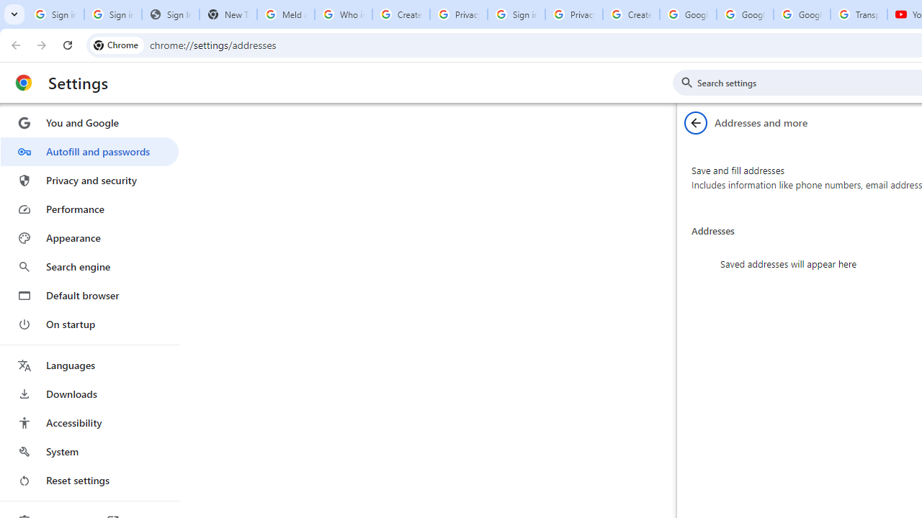 Image resolution: width=922 pixels, height=518 pixels. What do you see at coordinates (89, 324) in the screenshot?
I see `On startup` at bounding box center [89, 324].